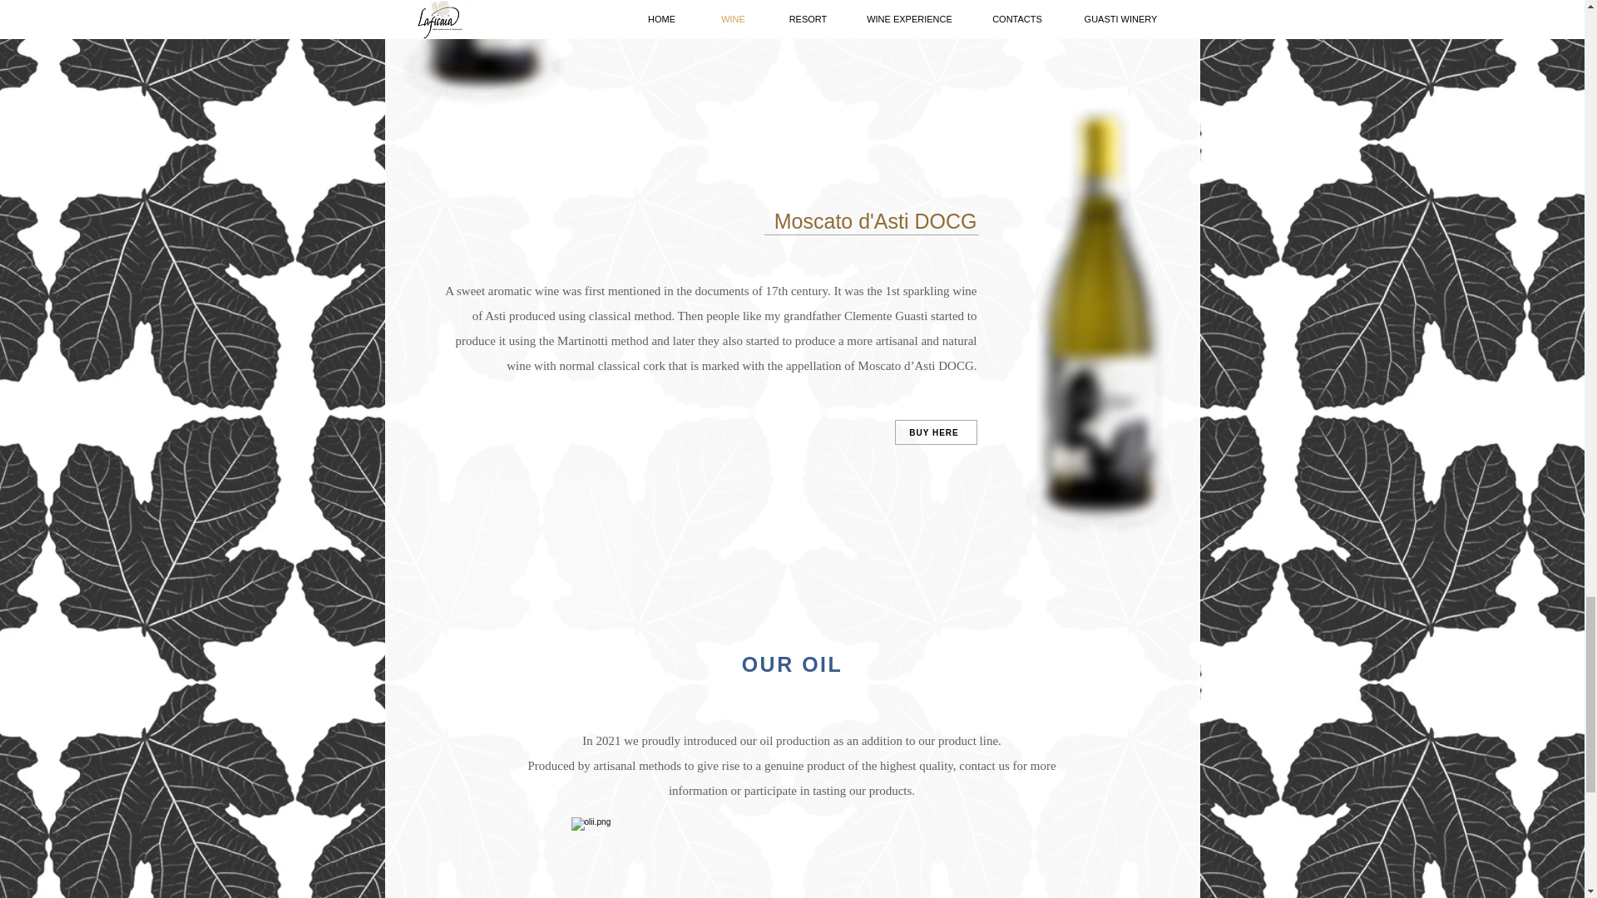 This screenshot has width=1597, height=898. What do you see at coordinates (936, 432) in the screenshot?
I see `BUY HERE` at bounding box center [936, 432].